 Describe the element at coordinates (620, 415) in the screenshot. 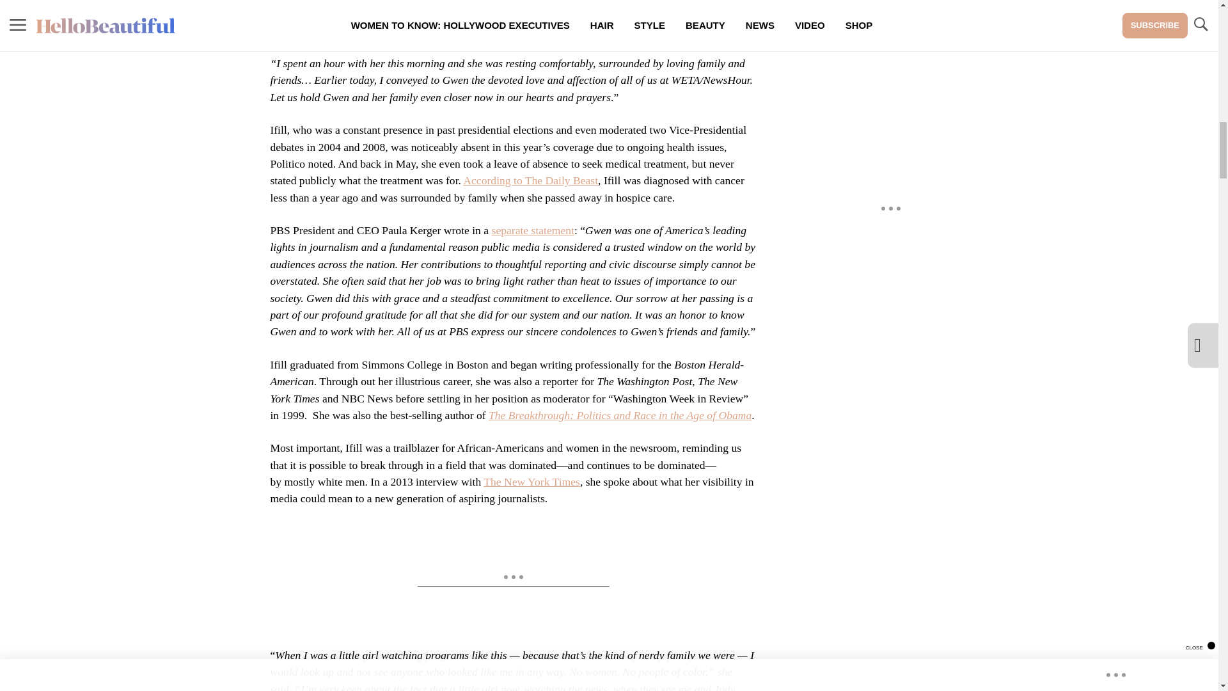

I see `The Breakthrough: Politics and Race in the Age of Obama` at that location.